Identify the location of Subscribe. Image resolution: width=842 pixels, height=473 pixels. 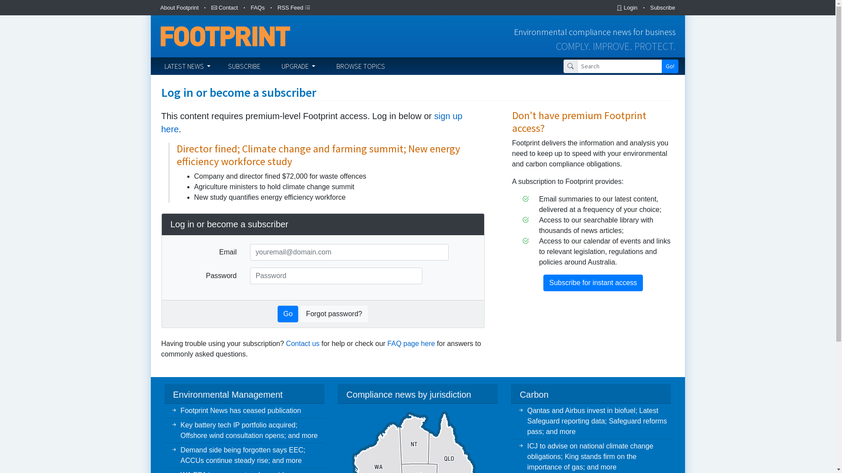
(663, 8).